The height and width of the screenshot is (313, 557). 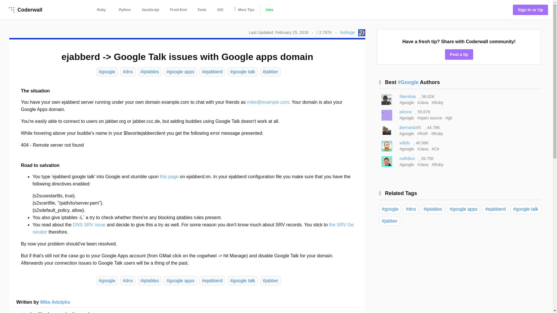 What do you see at coordinates (347, 32) in the screenshot?
I see `fooforge` at bounding box center [347, 32].